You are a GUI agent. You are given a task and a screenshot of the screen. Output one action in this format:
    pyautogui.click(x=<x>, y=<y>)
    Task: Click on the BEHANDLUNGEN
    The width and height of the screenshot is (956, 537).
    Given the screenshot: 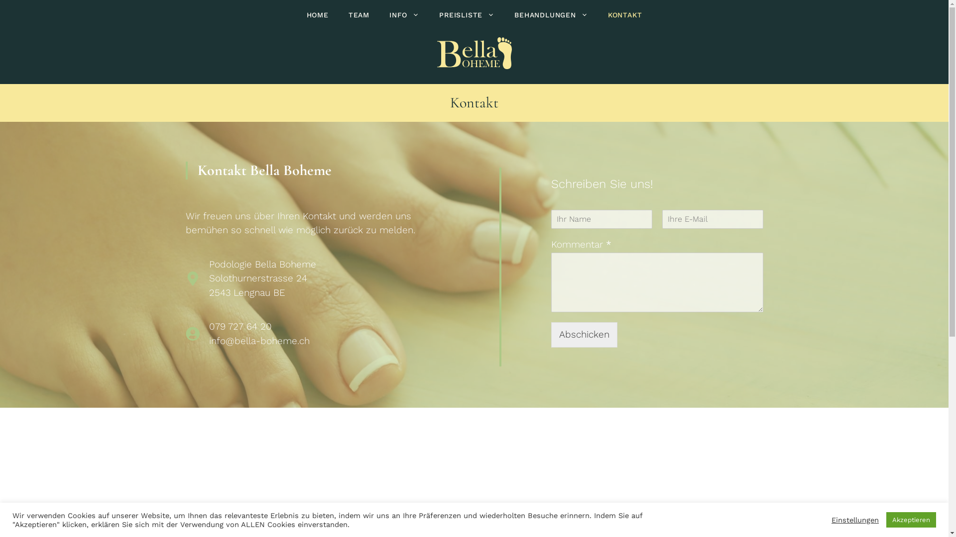 What is the action you would take?
    pyautogui.click(x=551, y=15)
    